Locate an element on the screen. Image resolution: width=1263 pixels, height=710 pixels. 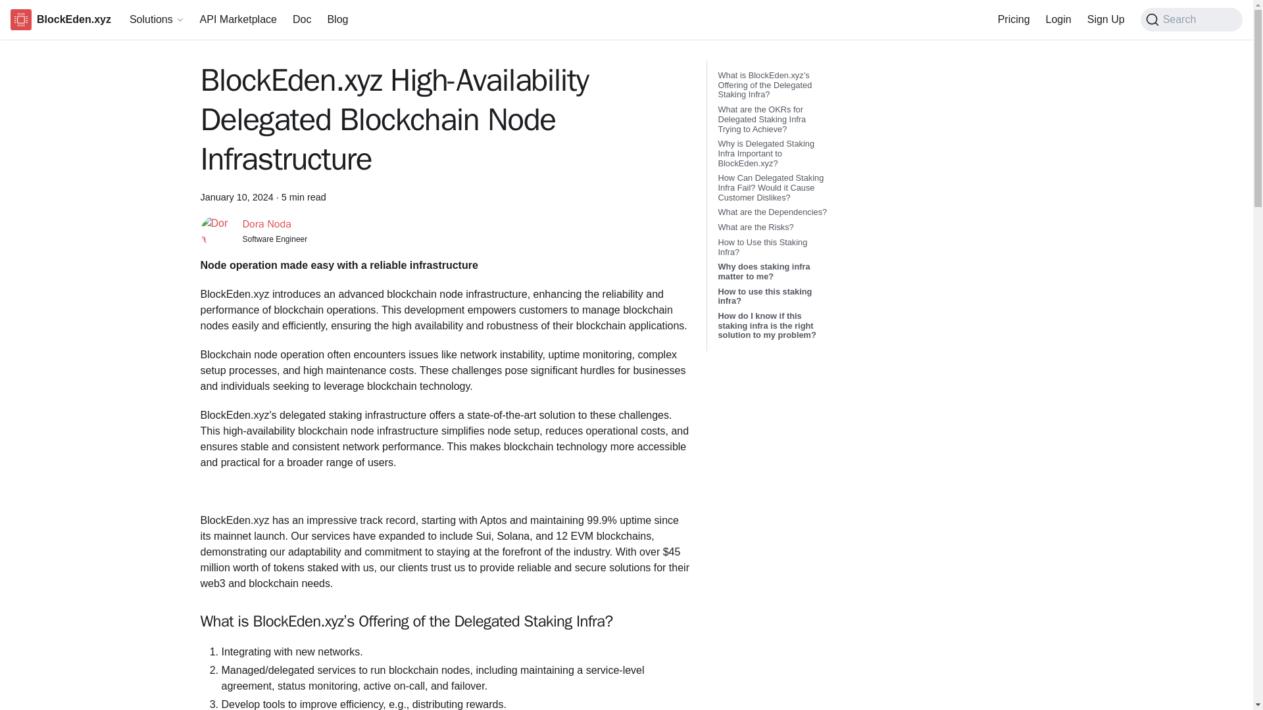
Sign Up is located at coordinates (1106, 20).